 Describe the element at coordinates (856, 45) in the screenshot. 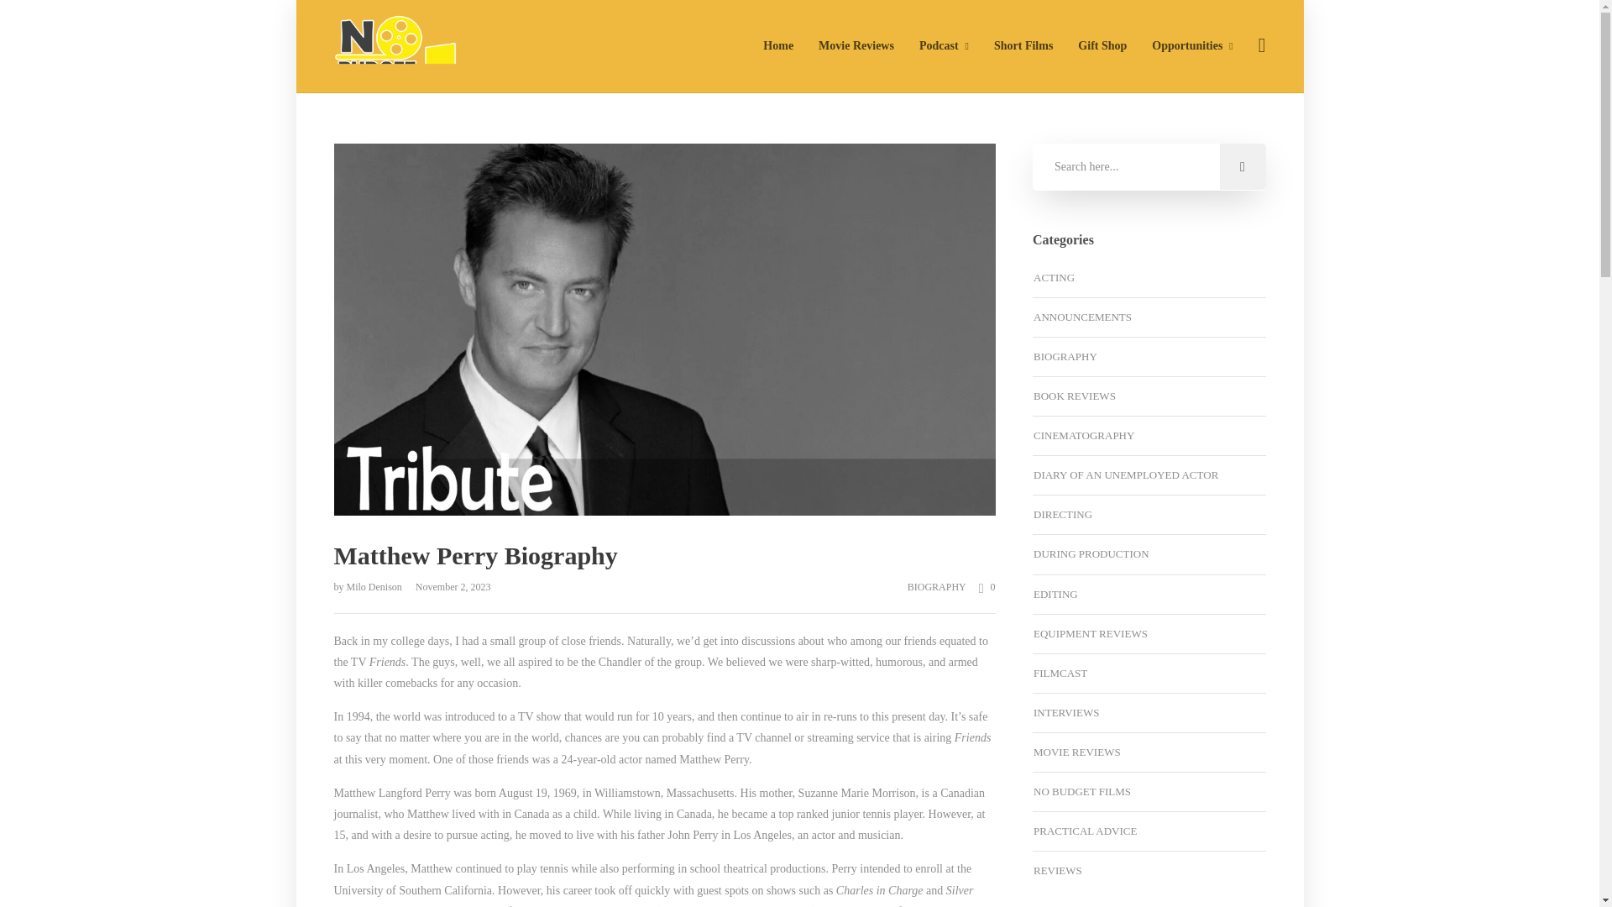

I see `Movie Reviews` at that location.